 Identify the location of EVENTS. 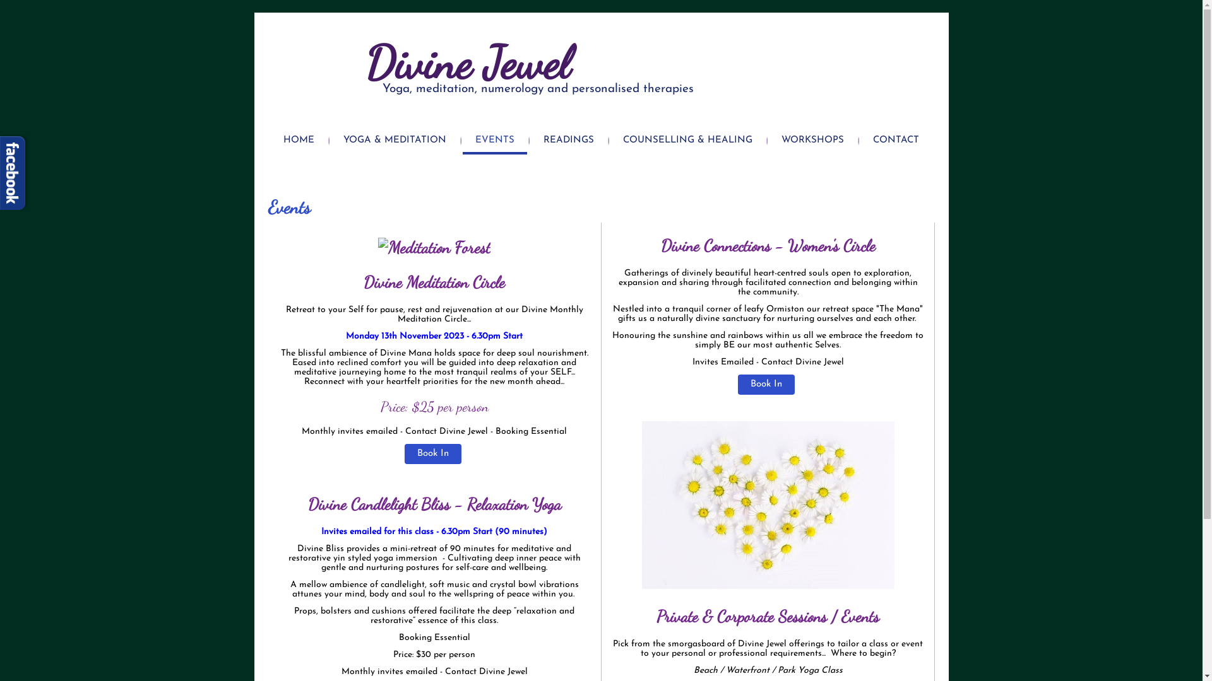
(495, 142).